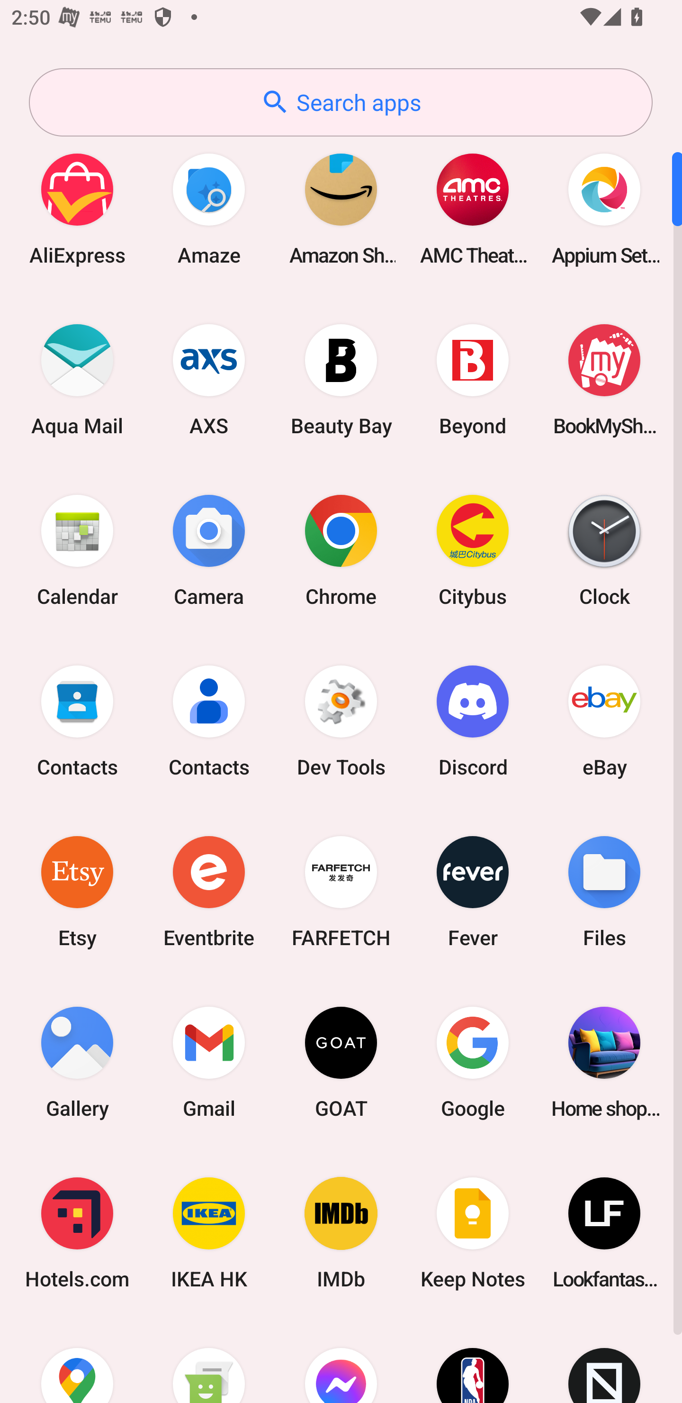  What do you see at coordinates (473, 891) in the screenshot?
I see `Fever` at bounding box center [473, 891].